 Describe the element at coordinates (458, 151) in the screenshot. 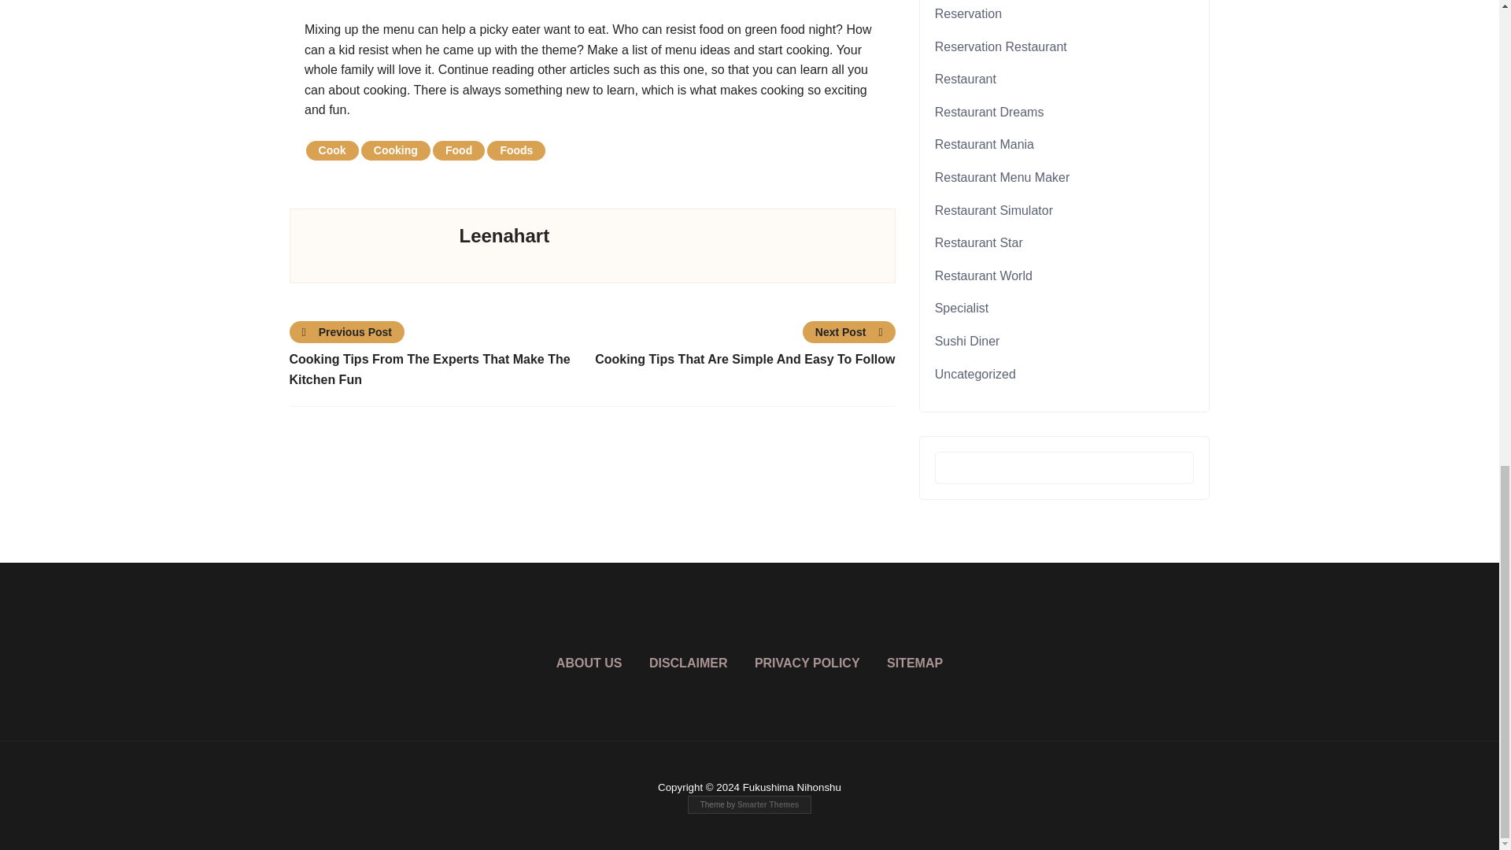

I see `Food` at that location.